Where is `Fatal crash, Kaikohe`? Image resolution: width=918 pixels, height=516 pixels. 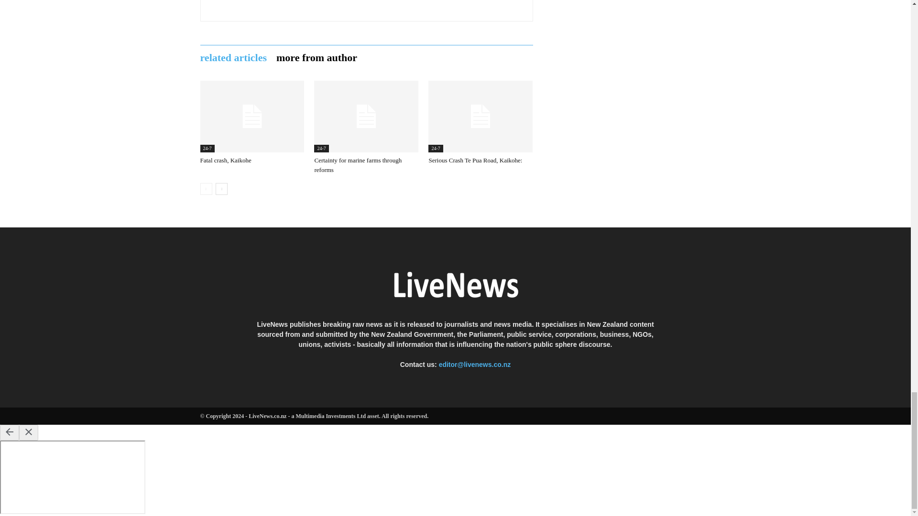 Fatal crash, Kaikohe is located at coordinates (251, 116).